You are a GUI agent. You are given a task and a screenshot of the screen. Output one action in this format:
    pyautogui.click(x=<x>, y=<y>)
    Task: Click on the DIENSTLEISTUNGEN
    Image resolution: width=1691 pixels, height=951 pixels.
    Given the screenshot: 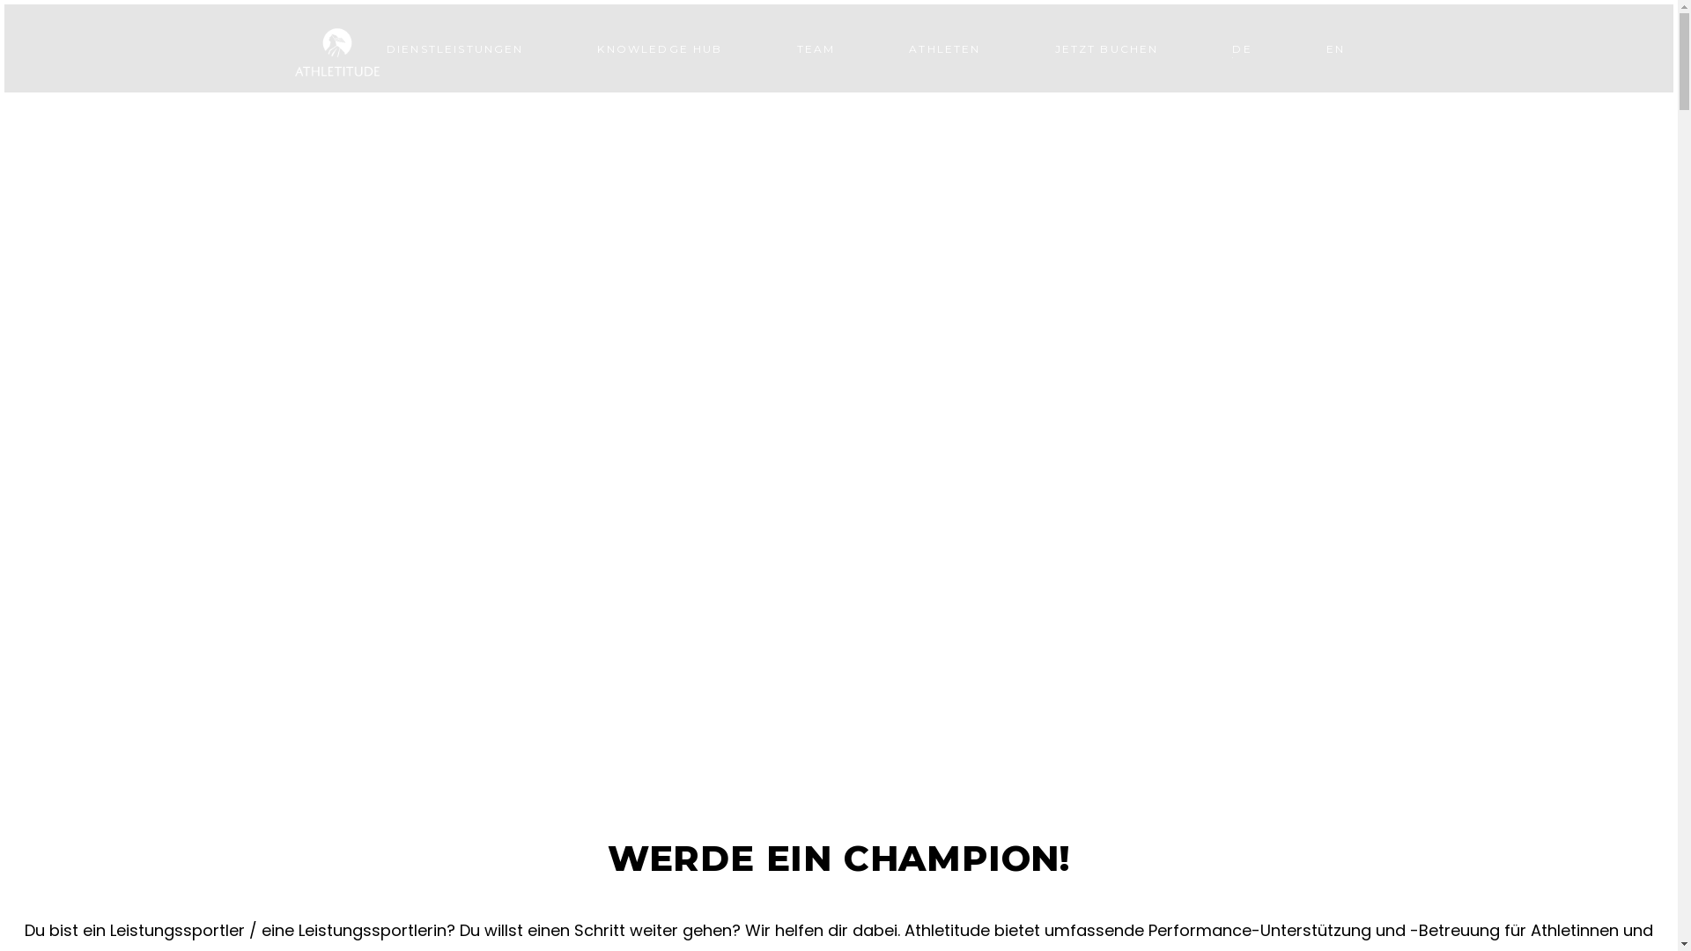 What is the action you would take?
    pyautogui.click(x=455, y=49)
    